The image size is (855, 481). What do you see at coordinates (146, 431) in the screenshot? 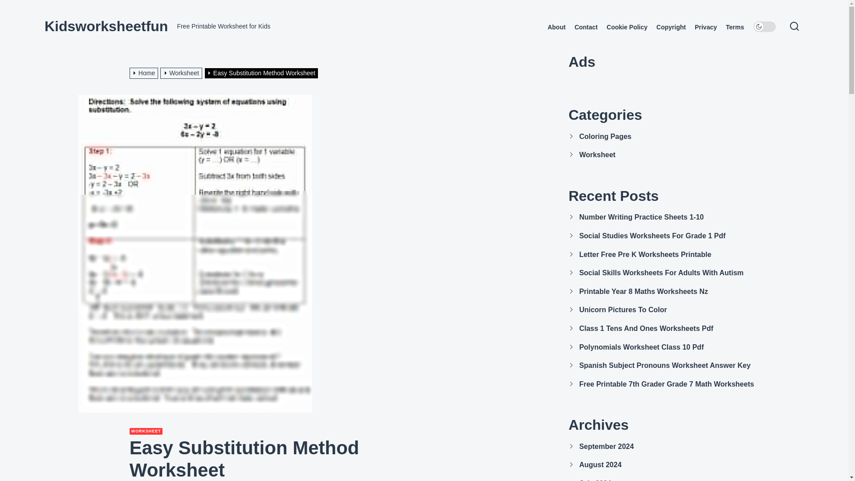
I see `WORKSHEET` at bounding box center [146, 431].